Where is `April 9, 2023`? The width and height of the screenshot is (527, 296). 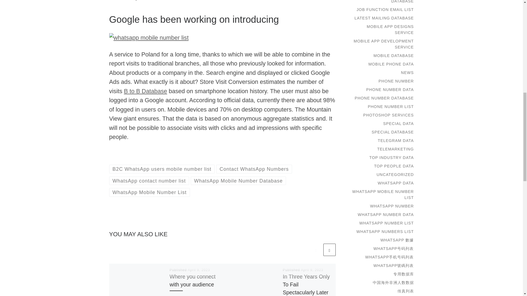
April 9, 2023 is located at coordinates (312, 270).